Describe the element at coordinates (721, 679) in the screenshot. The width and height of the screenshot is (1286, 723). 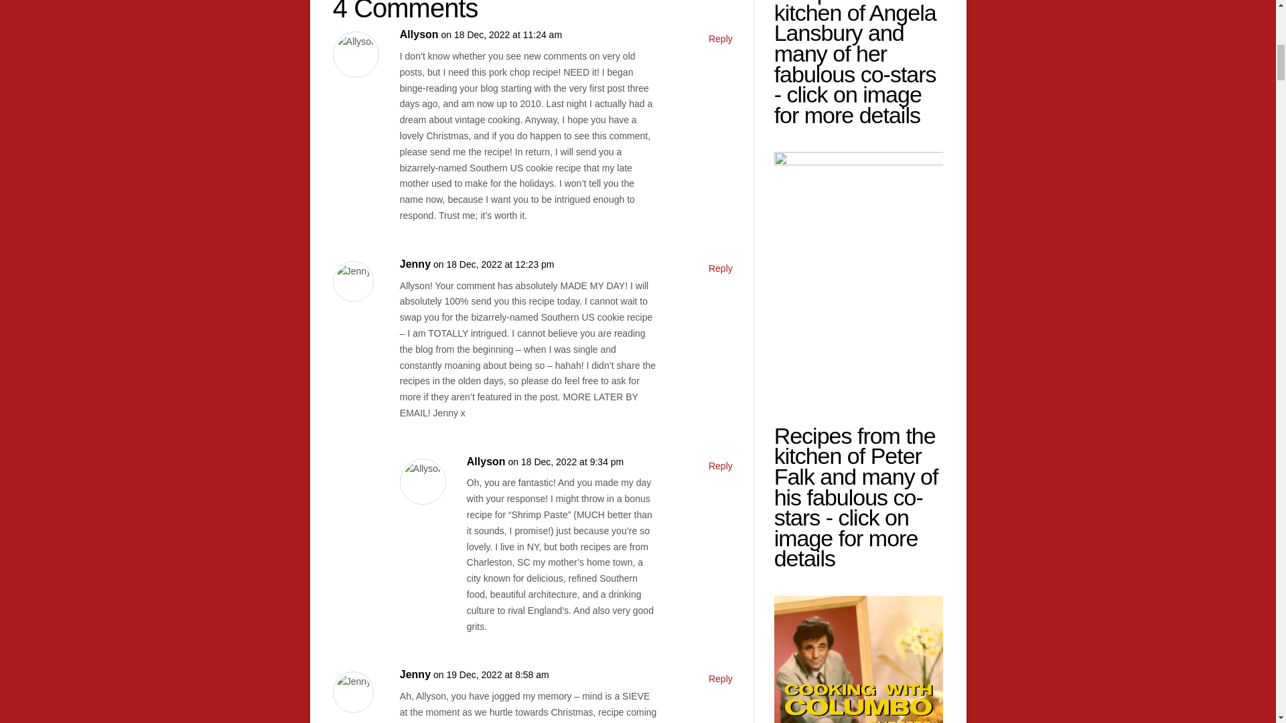
I see `Reply` at that location.